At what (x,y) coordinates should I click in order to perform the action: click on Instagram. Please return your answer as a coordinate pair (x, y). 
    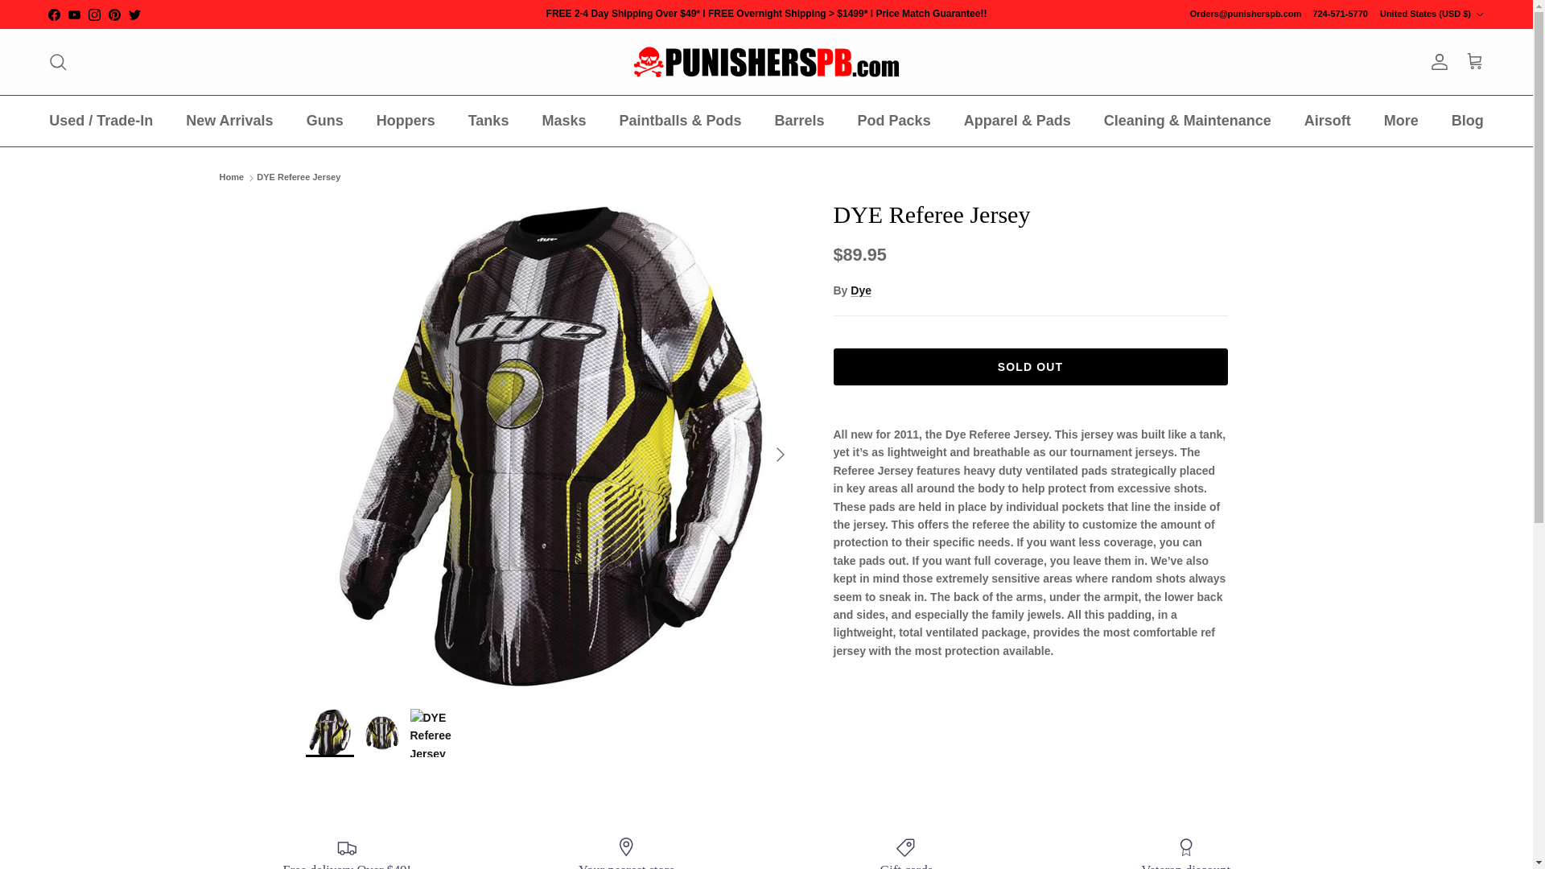
    Looking at the image, I should click on (93, 13).